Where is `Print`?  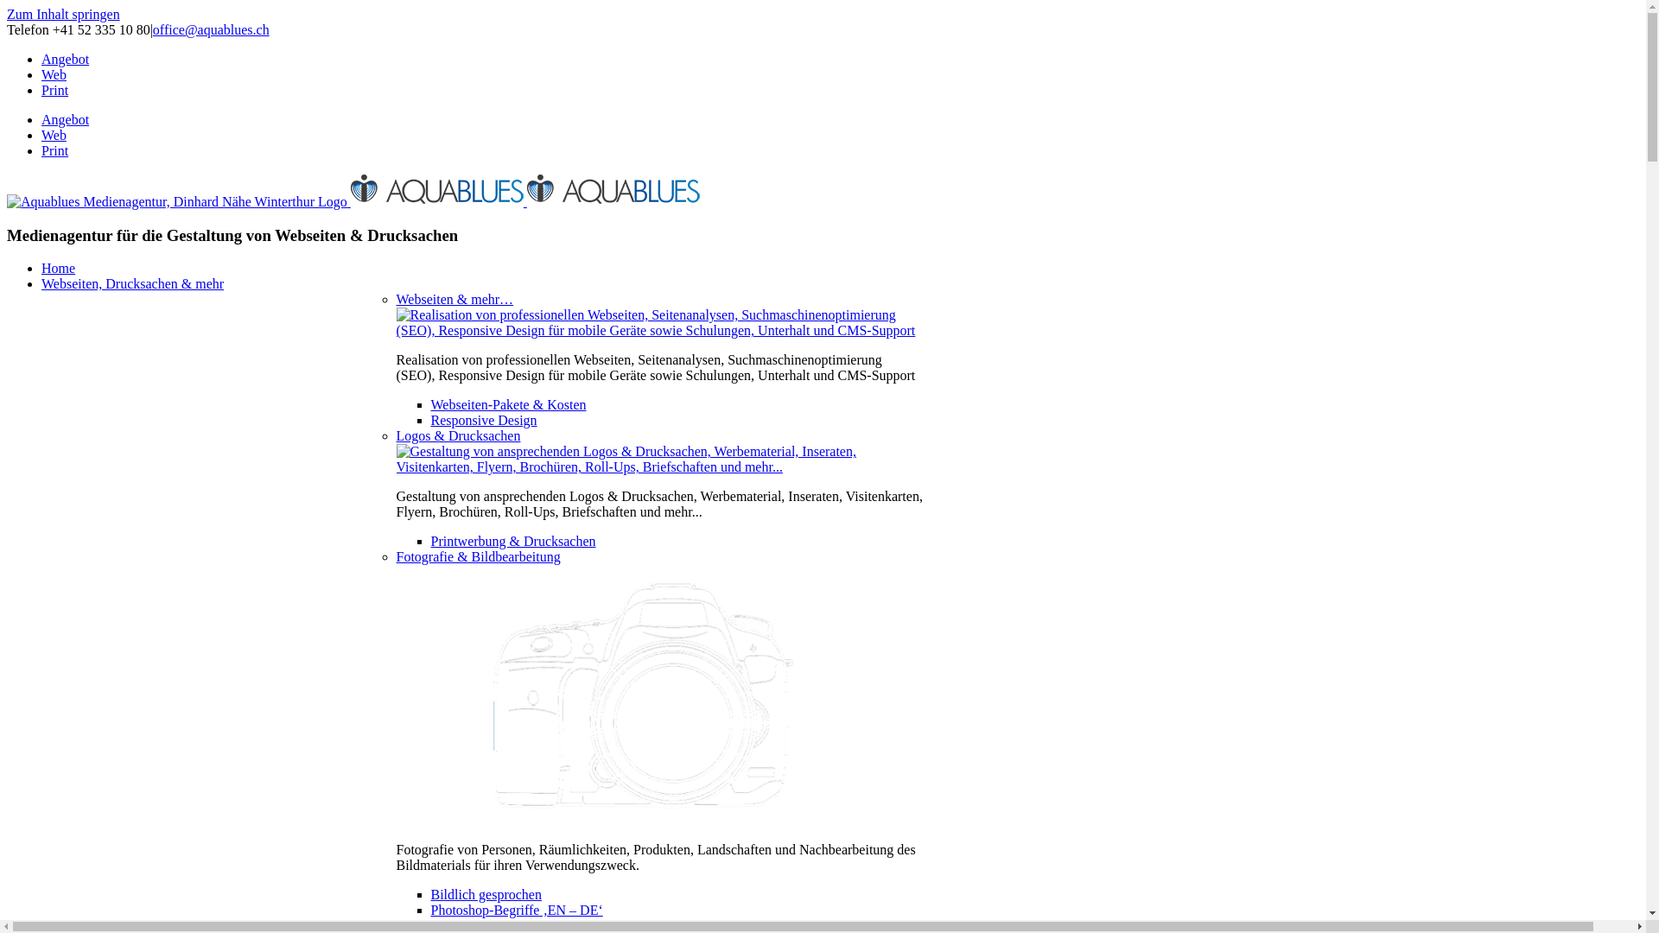
Print is located at coordinates (55, 150).